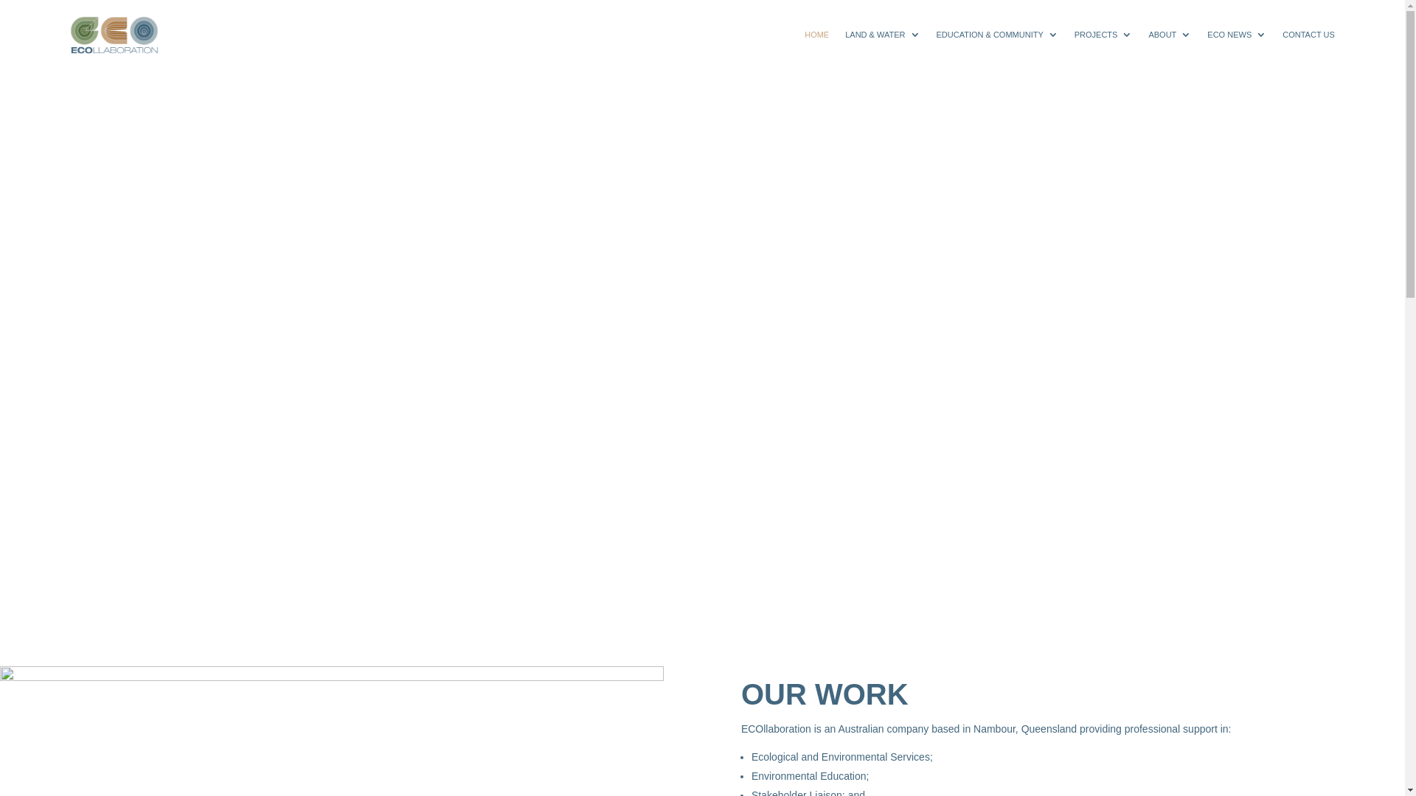 The width and height of the screenshot is (1416, 796). Describe the element at coordinates (1308, 35) in the screenshot. I see `CONTACT US` at that location.